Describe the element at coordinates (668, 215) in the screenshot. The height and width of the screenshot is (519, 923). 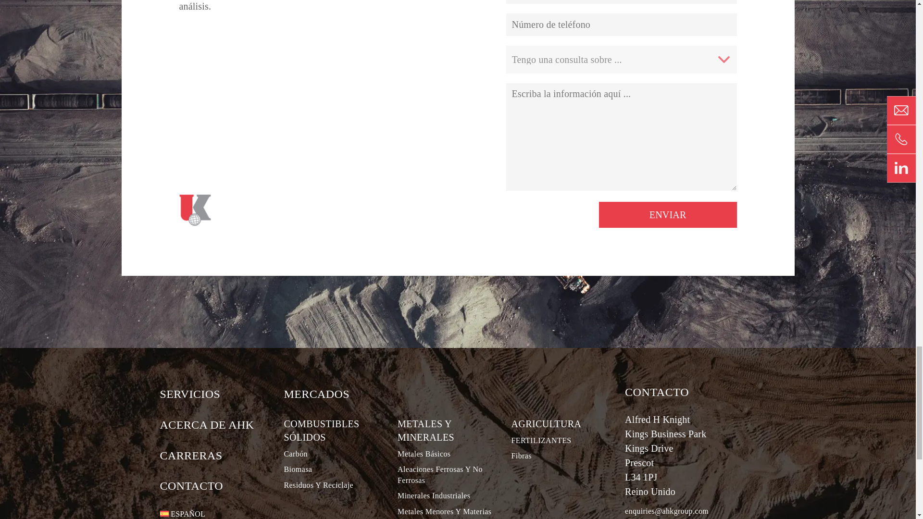
I see `enviar` at that location.